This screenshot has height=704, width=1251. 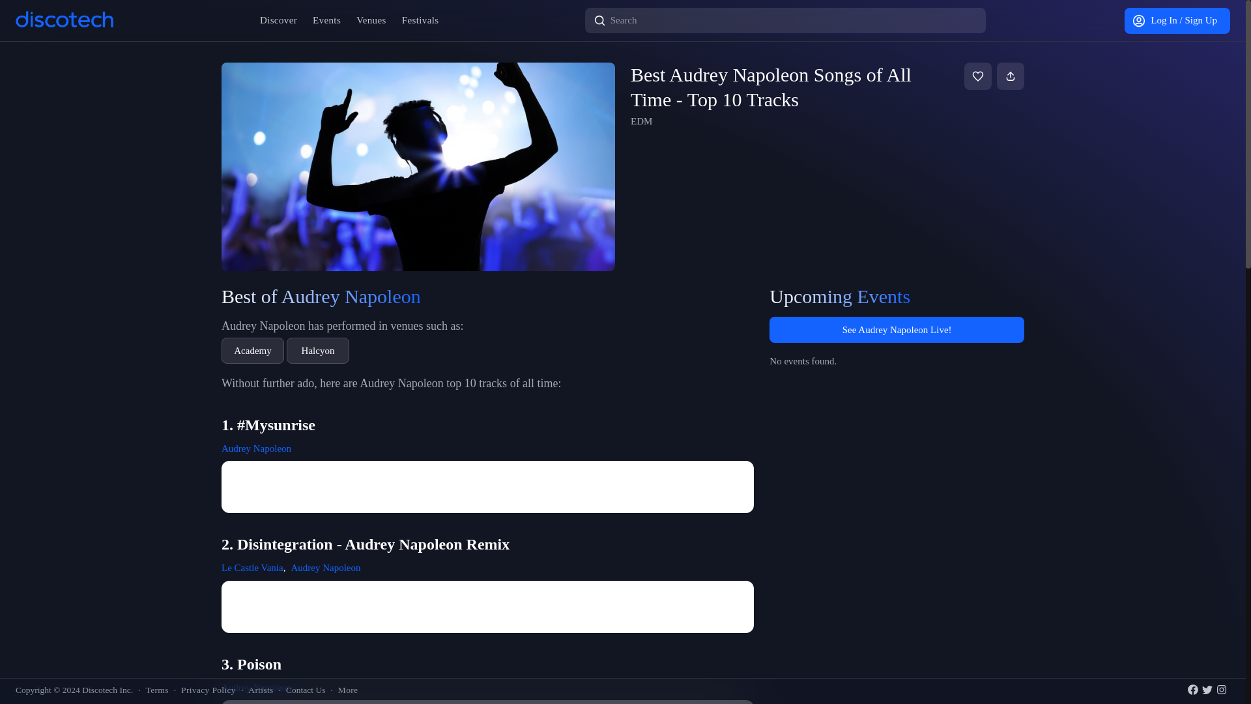 What do you see at coordinates (371, 20) in the screenshot?
I see `Venues` at bounding box center [371, 20].